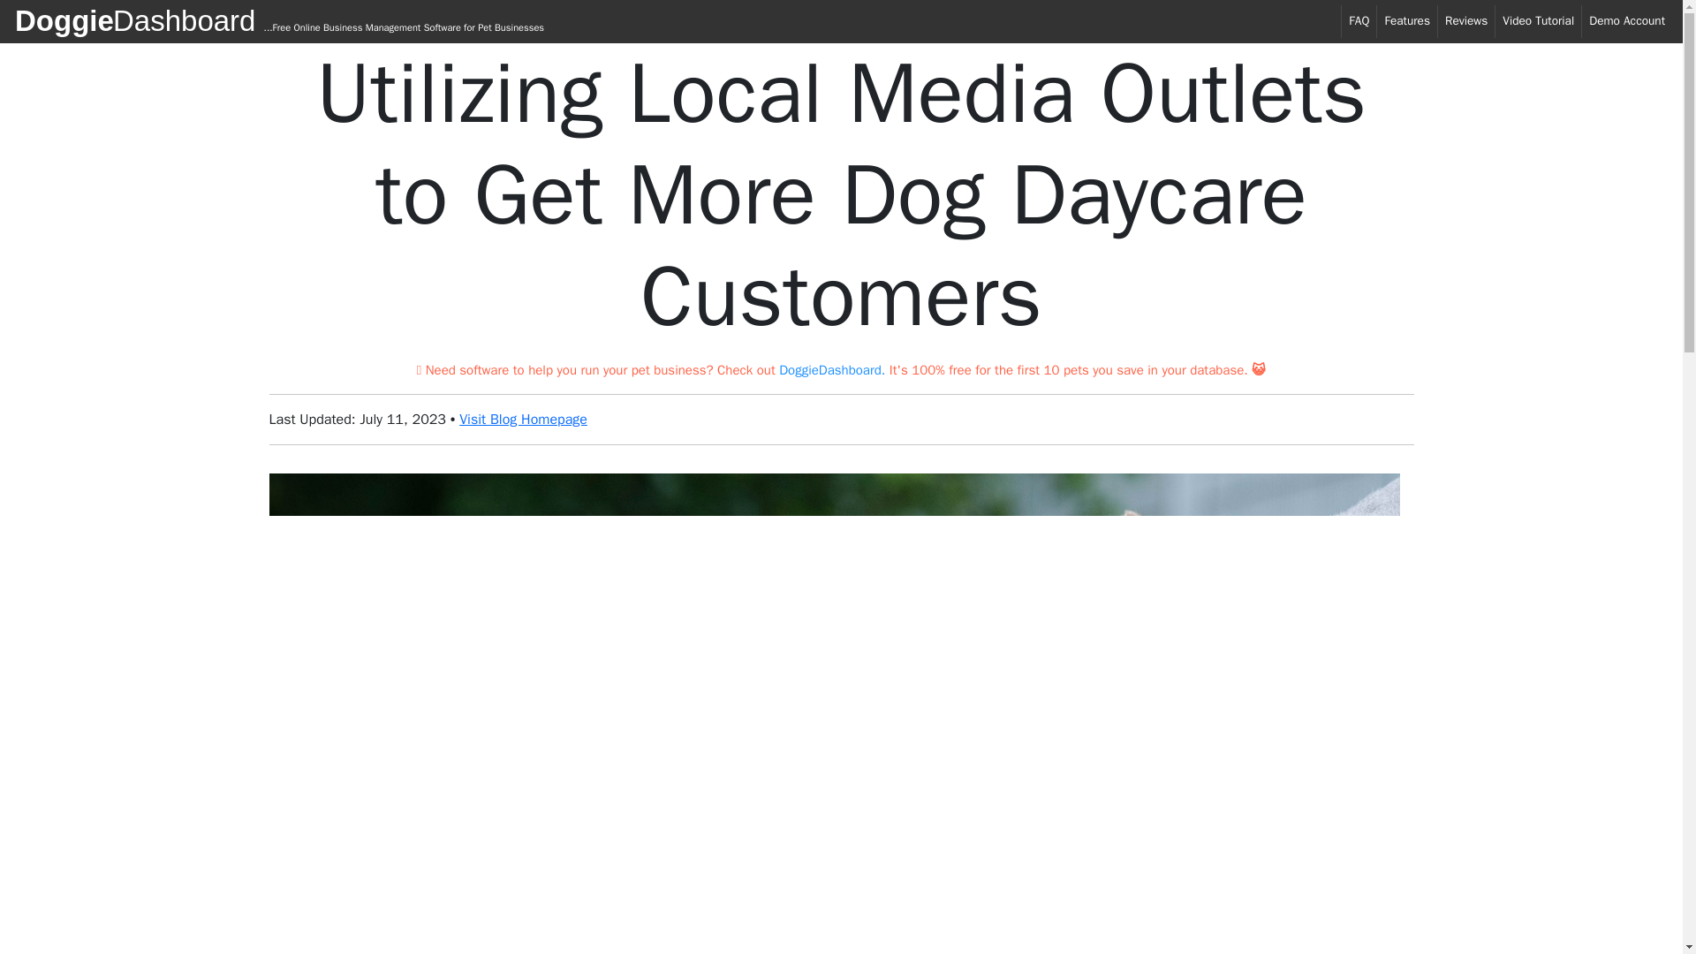  I want to click on Reviews, so click(1466, 21).